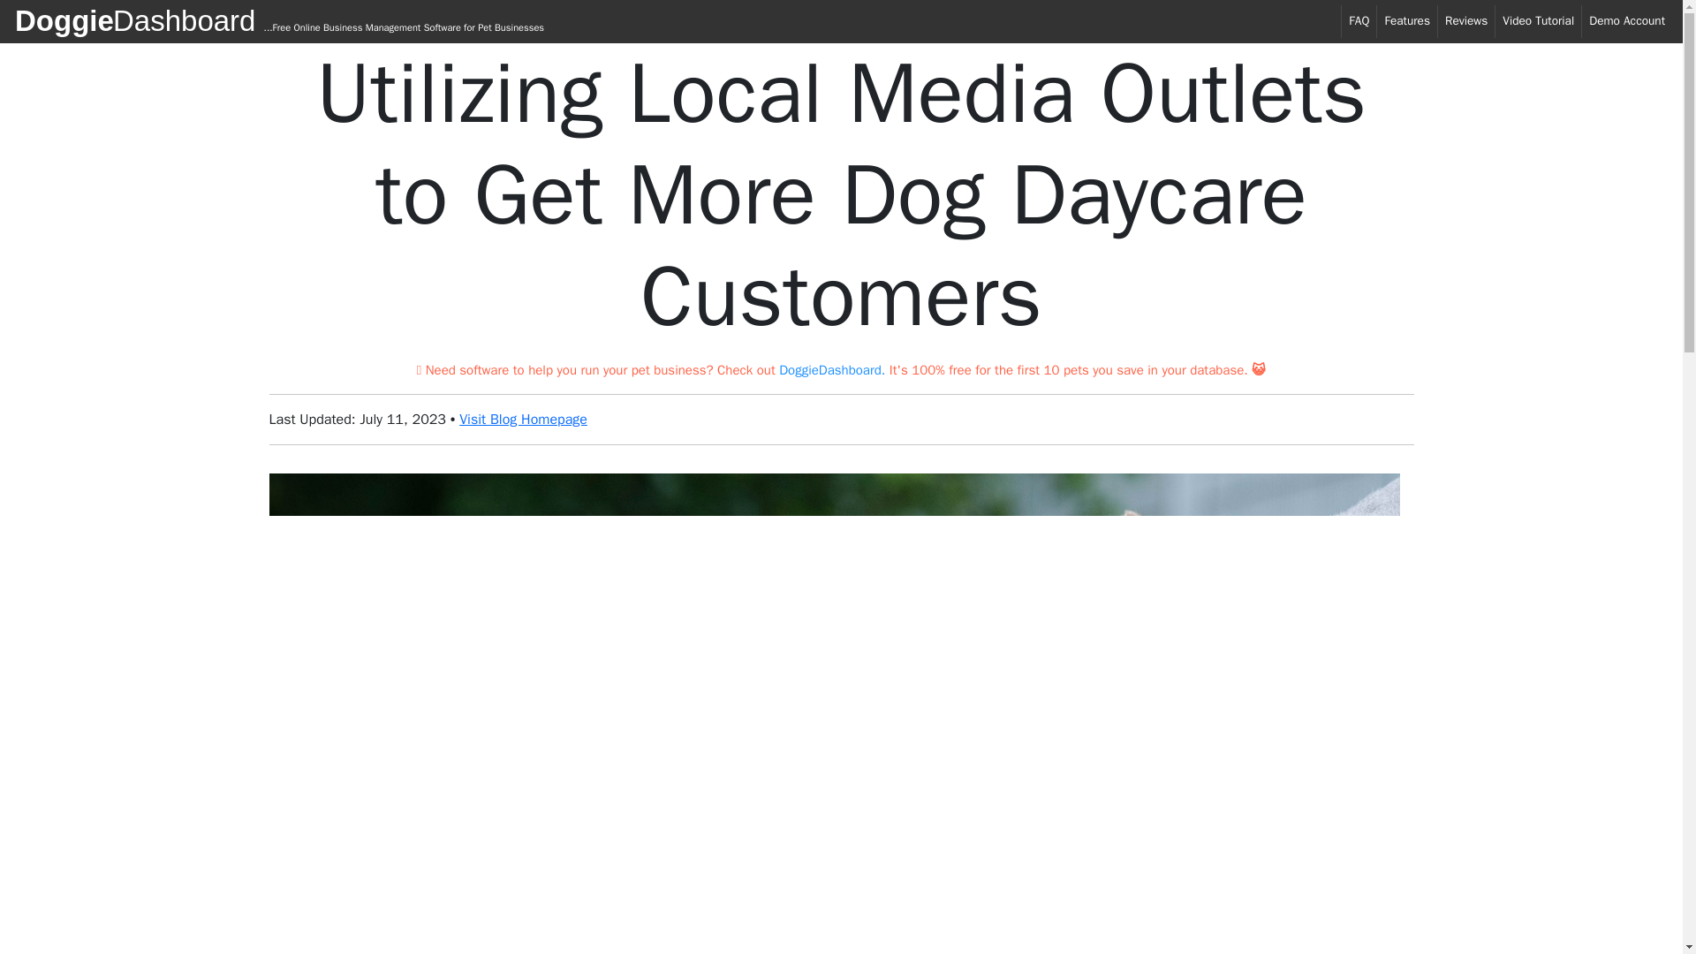  I want to click on Reviews, so click(1466, 21).